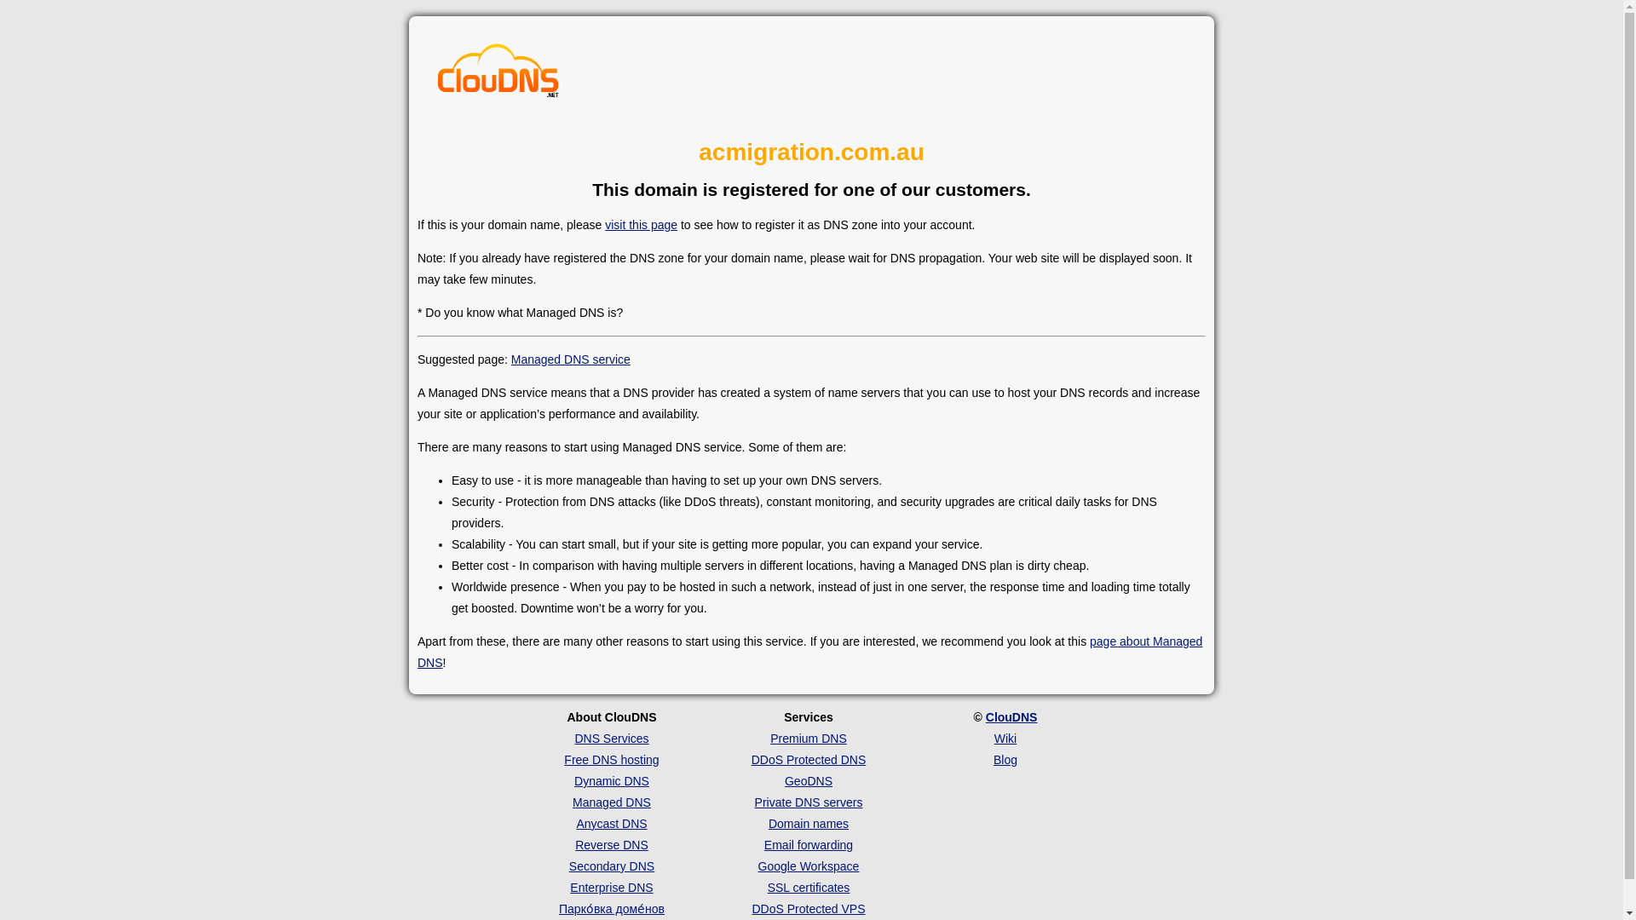 The height and width of the screenshot is (920, 1636). What do you see at coordinates (809, 887) in the screenshot?
I see `SSL certificates` at bounding box center [809, 887].